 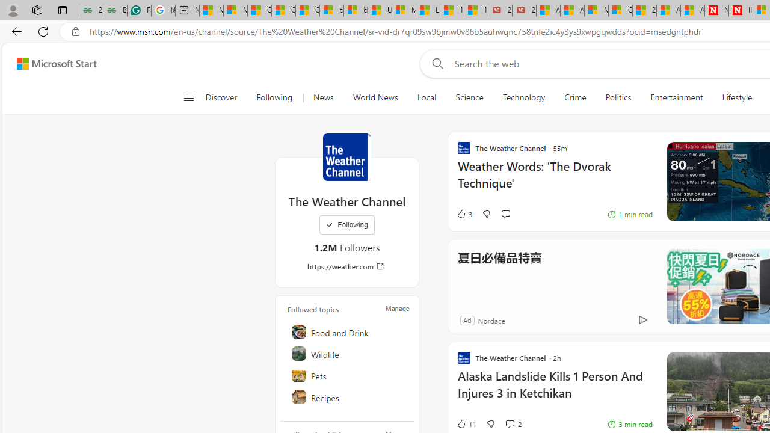 What do you see at coordinates (741, 11) in the screenshot?
I see `Illness news & latest pictures from Newsweek.com` at bounding box center [741, 11].